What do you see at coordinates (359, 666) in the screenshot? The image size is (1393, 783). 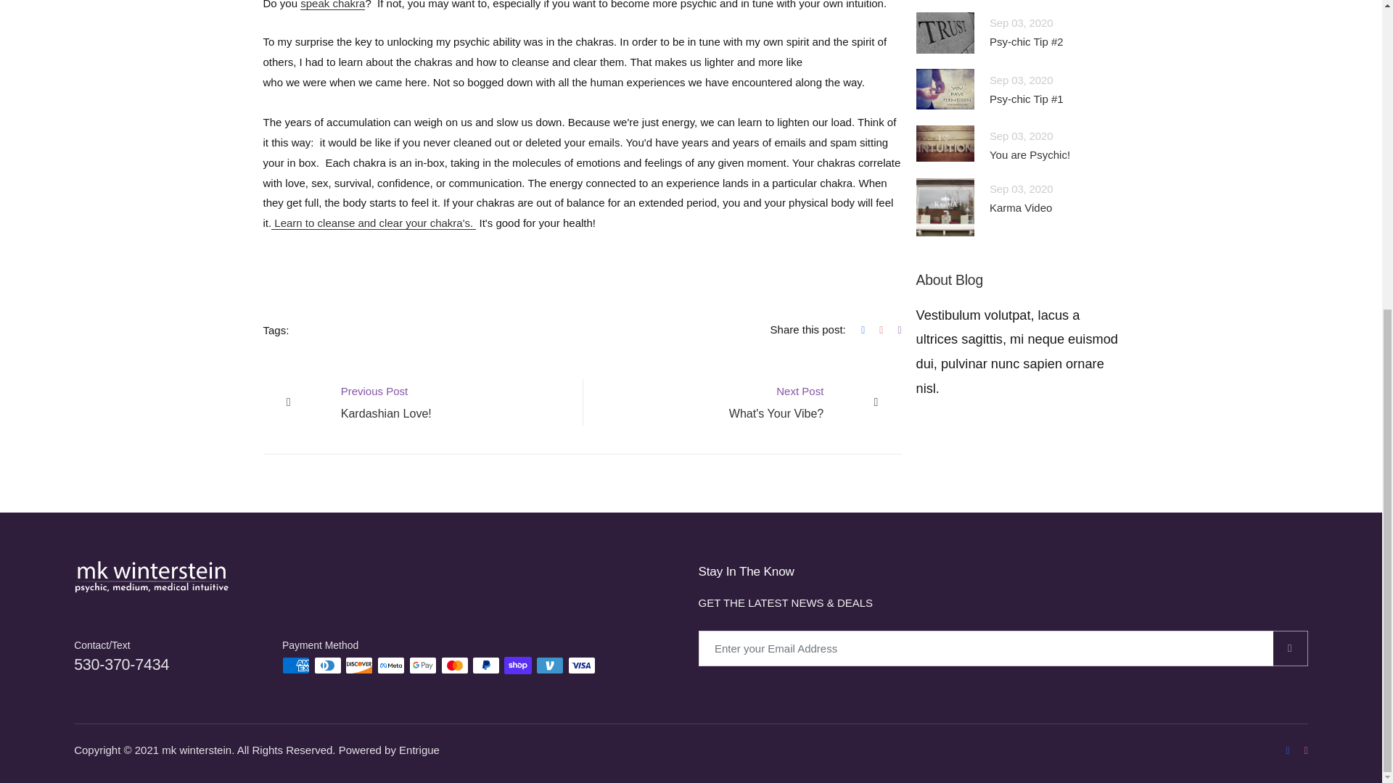 I see `Google Pay` at bounding box center [359, 666].